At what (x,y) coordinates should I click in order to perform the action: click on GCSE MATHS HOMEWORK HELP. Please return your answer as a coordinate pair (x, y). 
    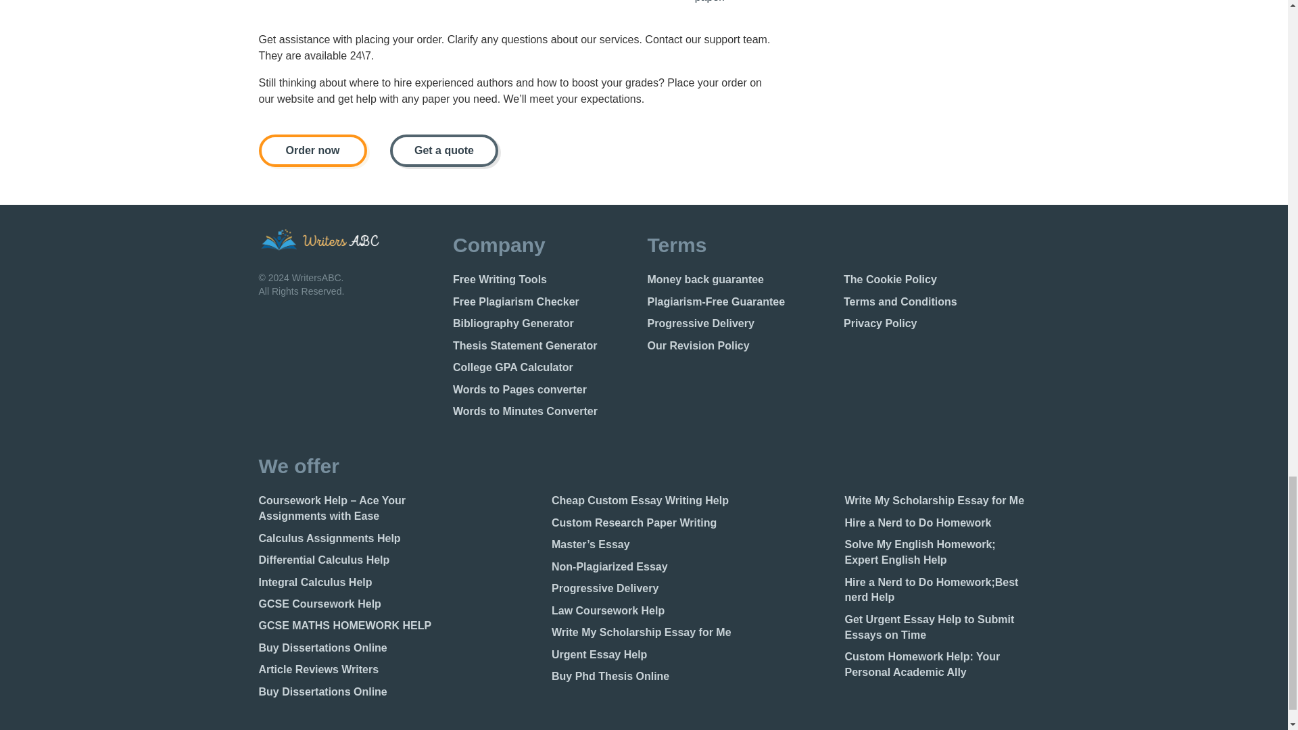
    Looking at the image, I should click on (350, 626).